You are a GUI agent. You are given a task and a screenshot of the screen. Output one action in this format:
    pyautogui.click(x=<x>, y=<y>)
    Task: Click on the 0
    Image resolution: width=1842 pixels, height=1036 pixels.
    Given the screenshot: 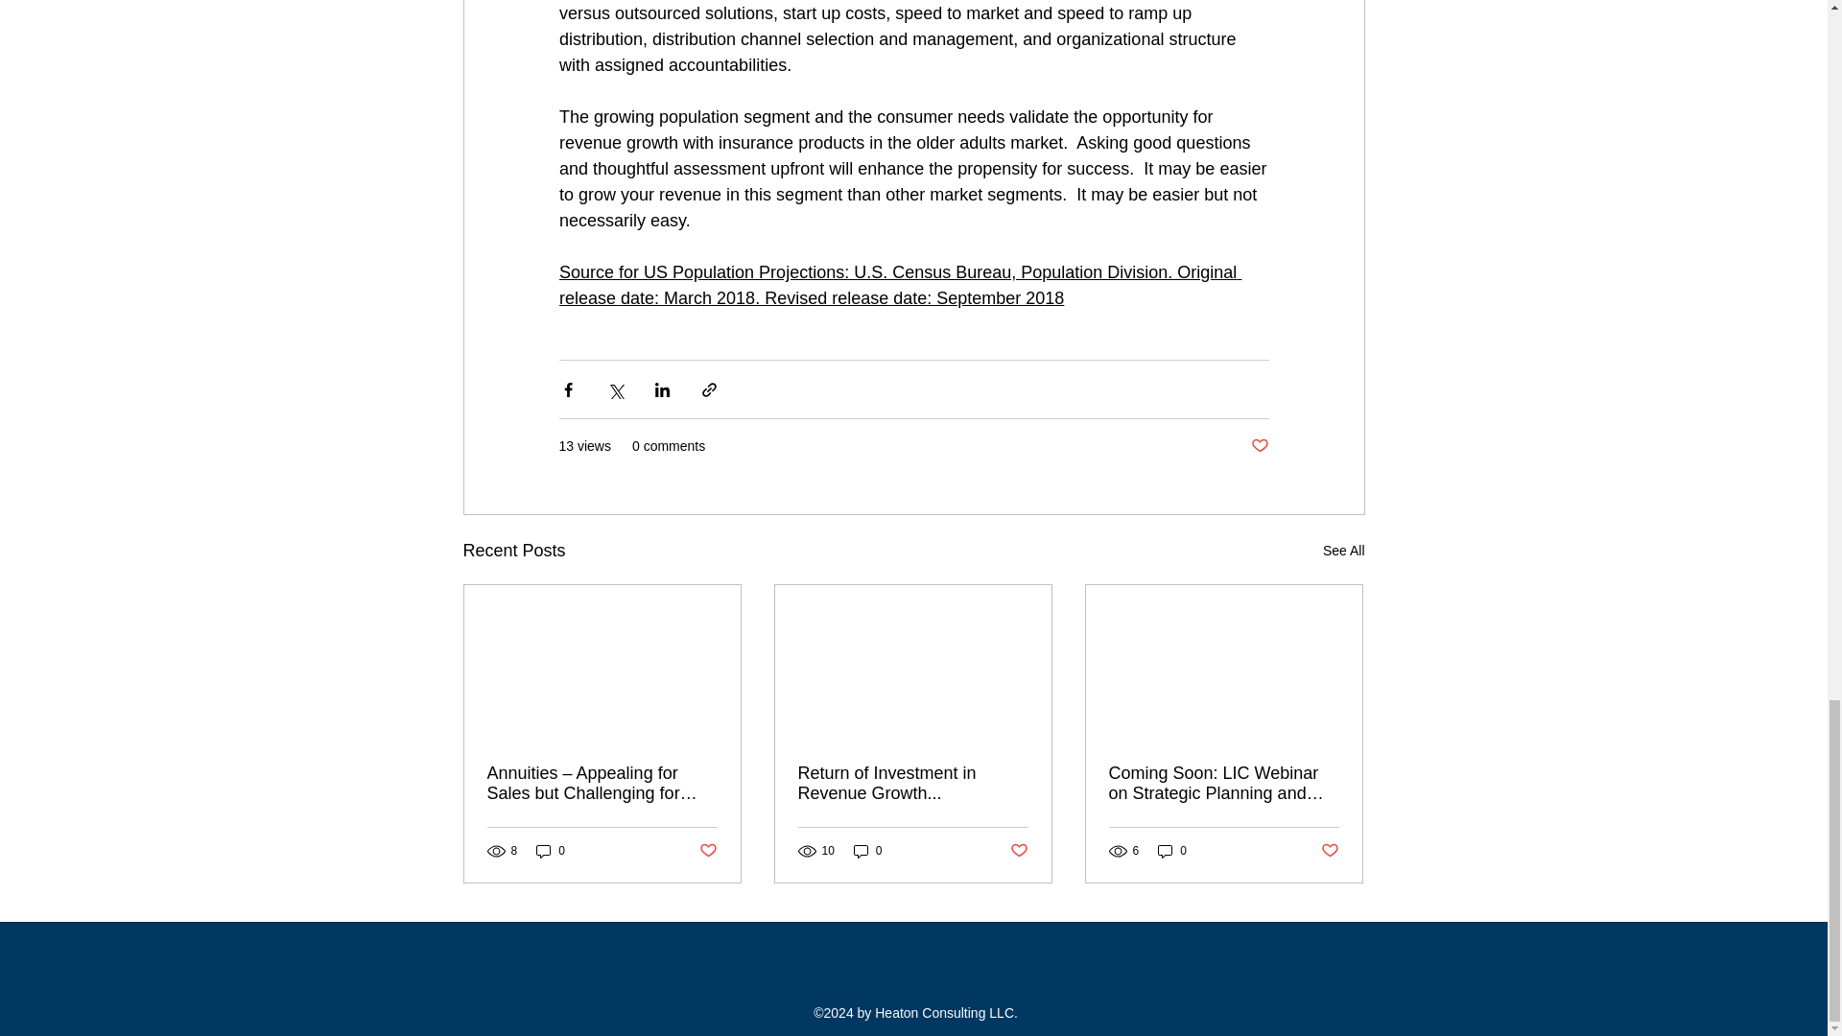 What is the action you would take?
    pyautogui.click(x=1172, y=852)
    